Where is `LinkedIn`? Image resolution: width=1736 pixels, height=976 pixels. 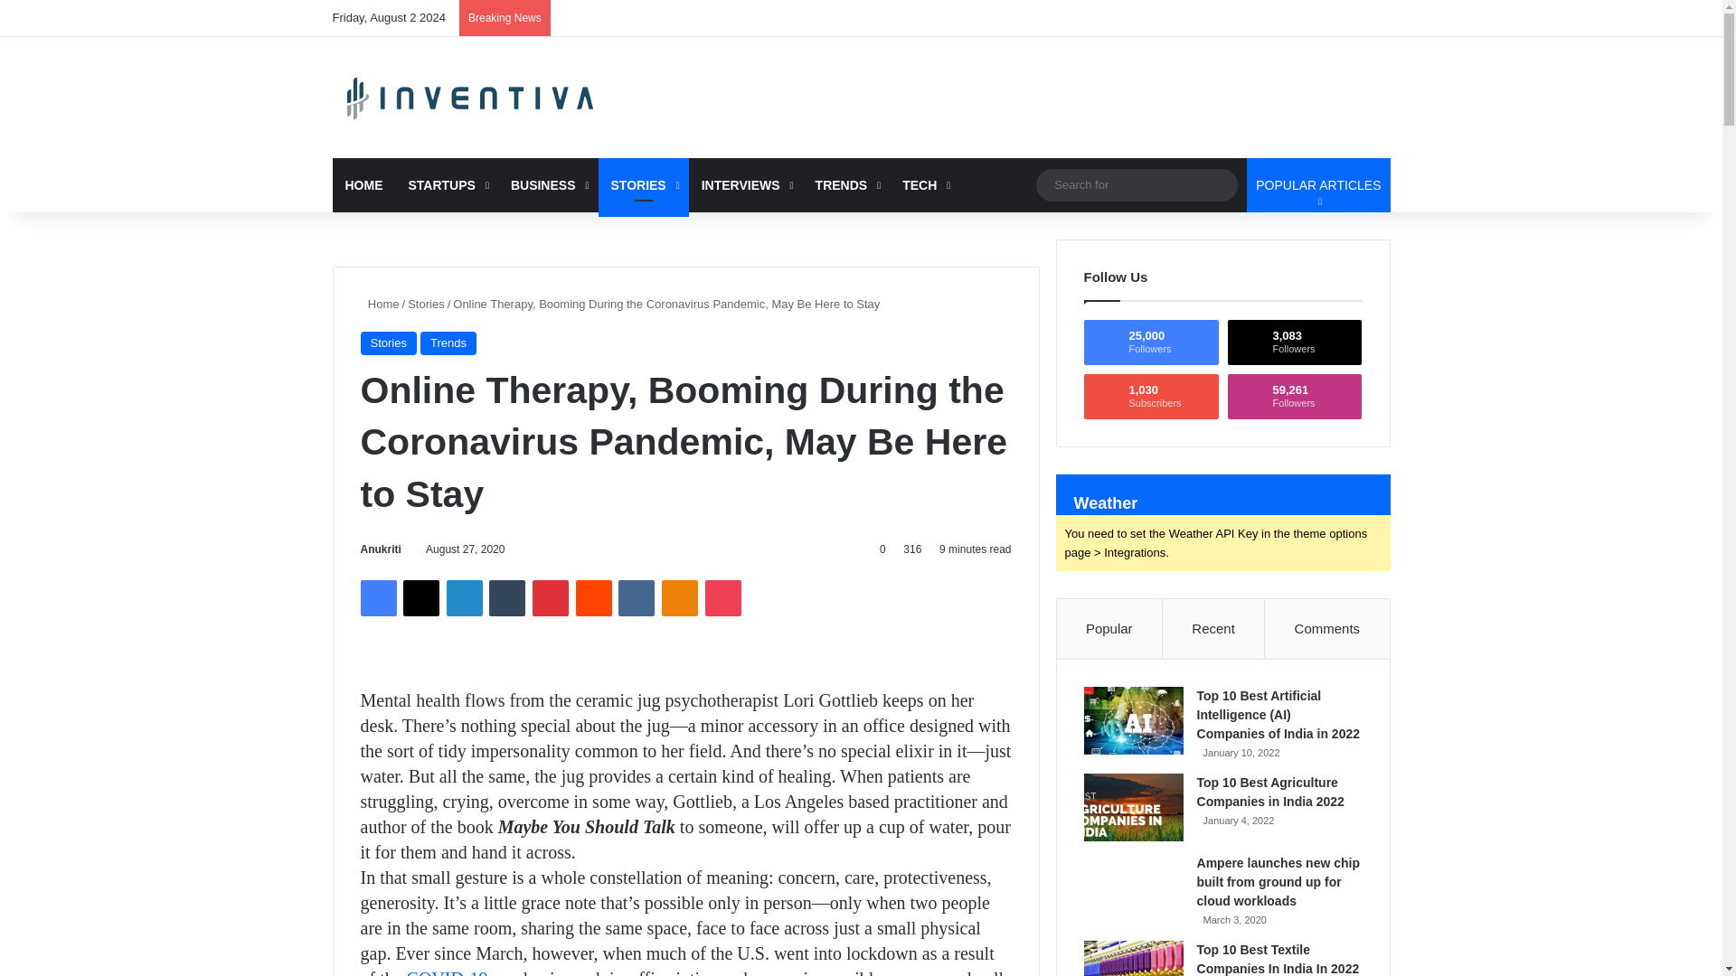
LinkedIn is located at coordinates (464, 597).